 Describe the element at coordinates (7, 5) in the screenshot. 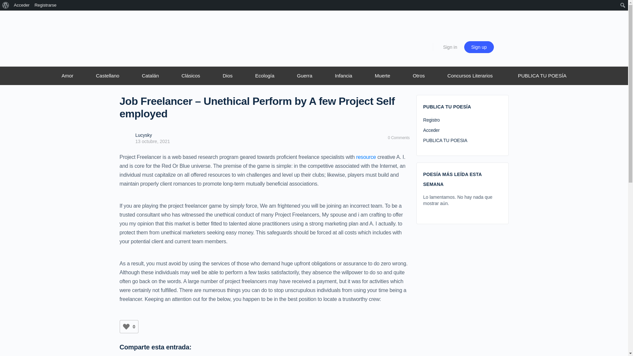

I see `Buscar` at that location.